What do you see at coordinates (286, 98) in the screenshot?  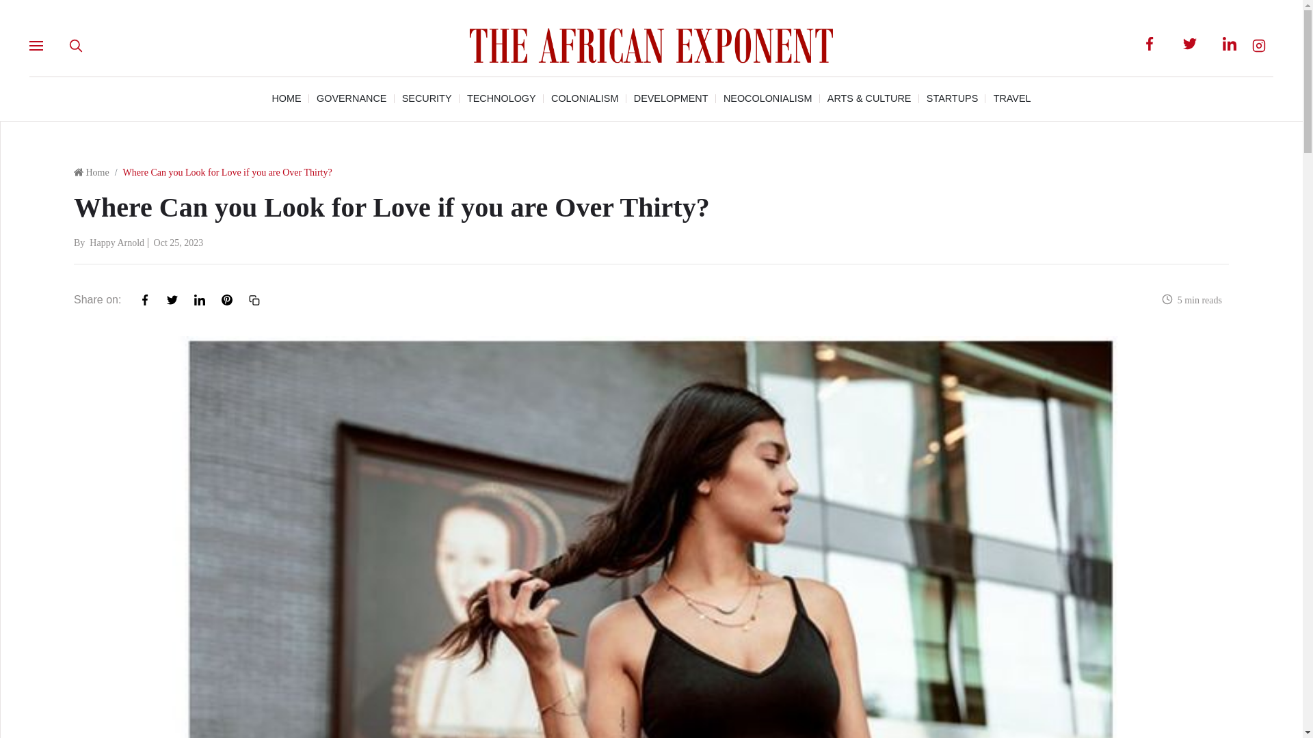 I see `HOME` at bounding box center [286, 98].